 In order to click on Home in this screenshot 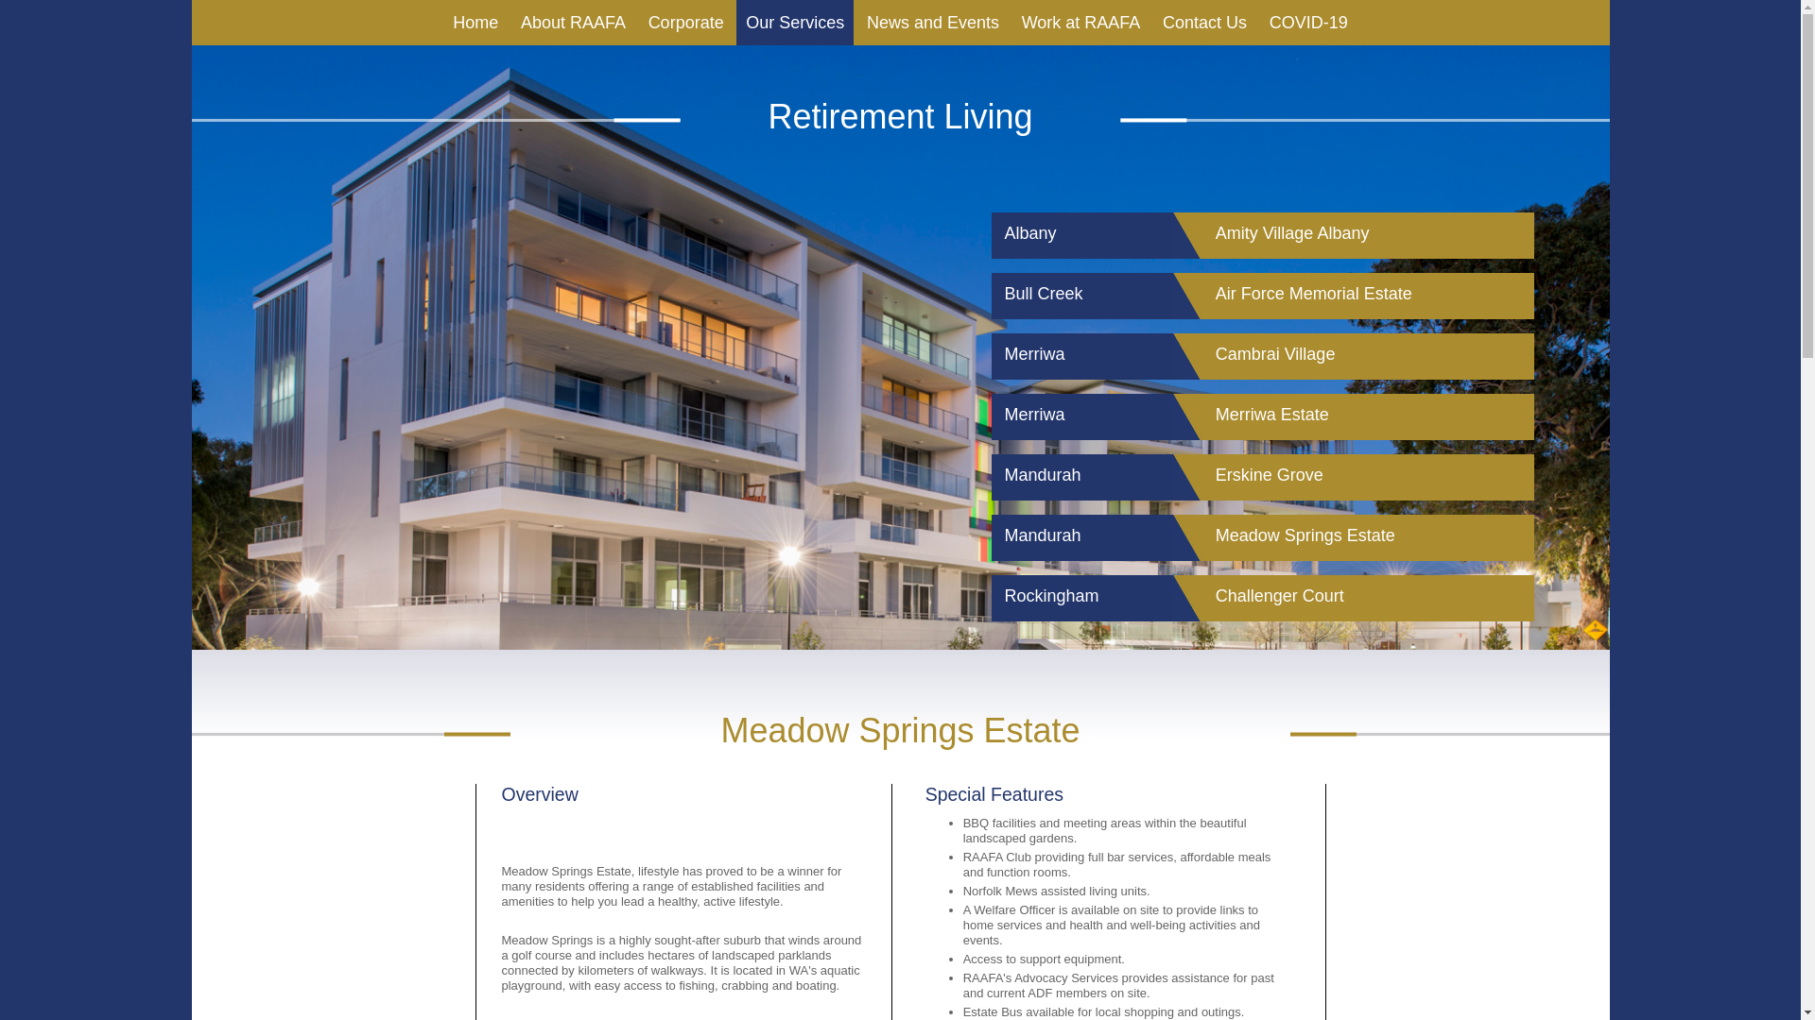, I will do `click(475, 23)`.